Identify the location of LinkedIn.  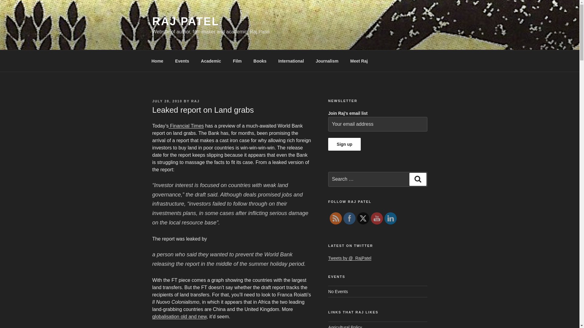
(390, 218).